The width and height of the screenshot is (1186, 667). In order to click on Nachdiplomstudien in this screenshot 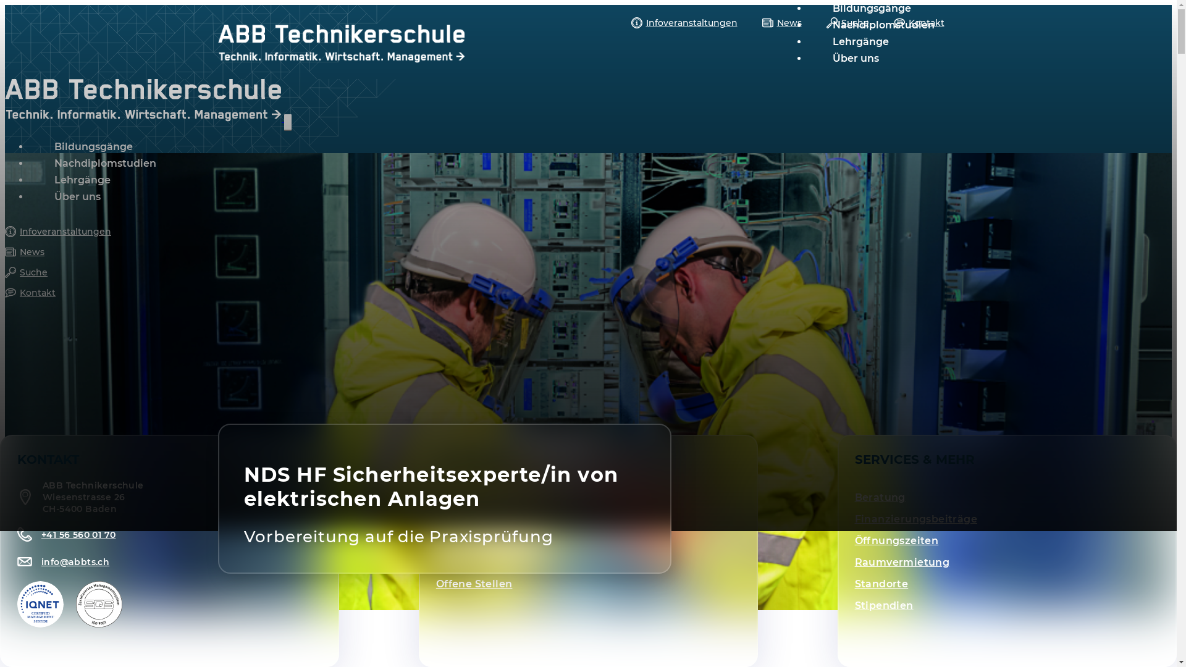, I will do `click(105, 163)`.